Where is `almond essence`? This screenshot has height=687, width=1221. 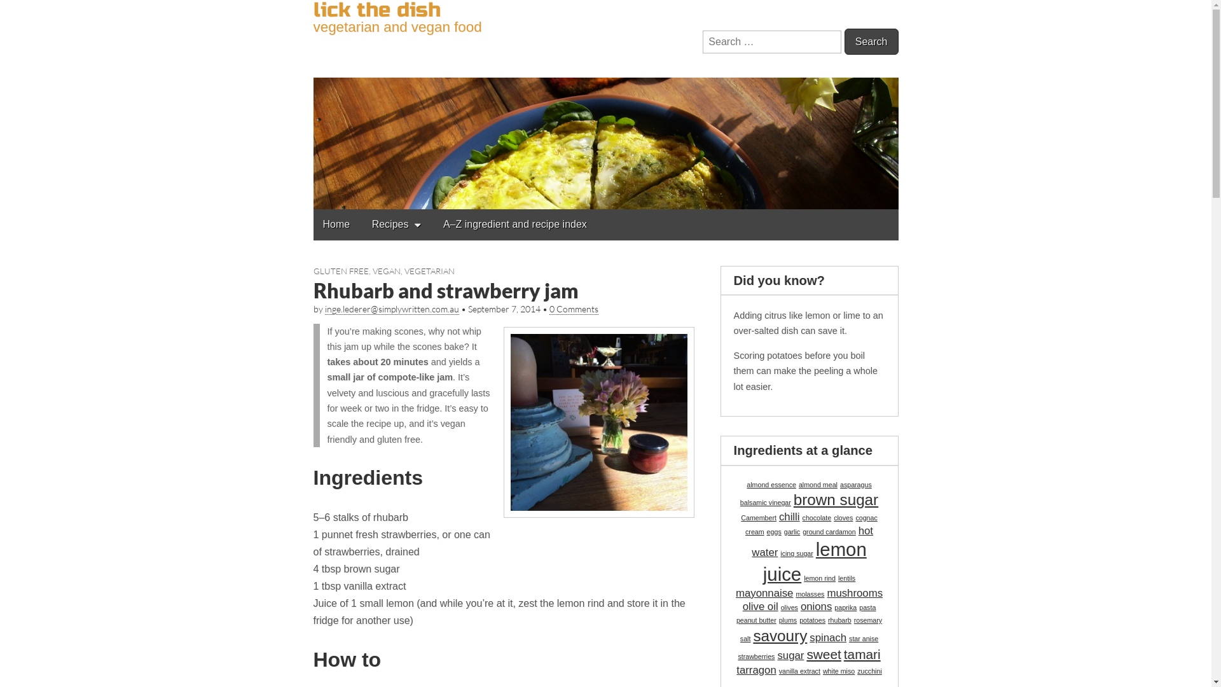
almond essence is located at coordinates (771, 485).